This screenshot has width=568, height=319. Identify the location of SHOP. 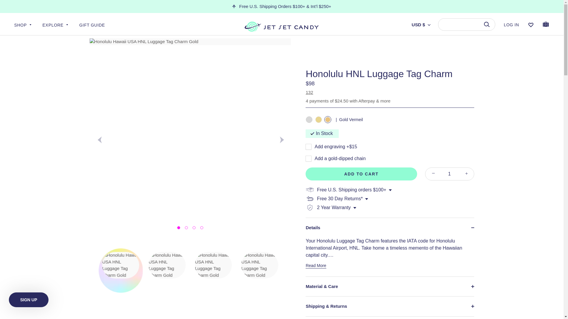
(28, 28).